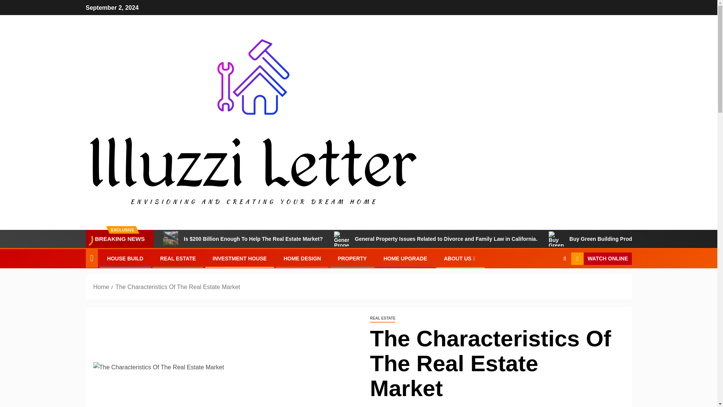 The height and width of the screenshot is (407, 723). What do you see at coordinates (178, 259) in the screenshot?
I see `REAL ESTATE` at bounding box center [178, 259].